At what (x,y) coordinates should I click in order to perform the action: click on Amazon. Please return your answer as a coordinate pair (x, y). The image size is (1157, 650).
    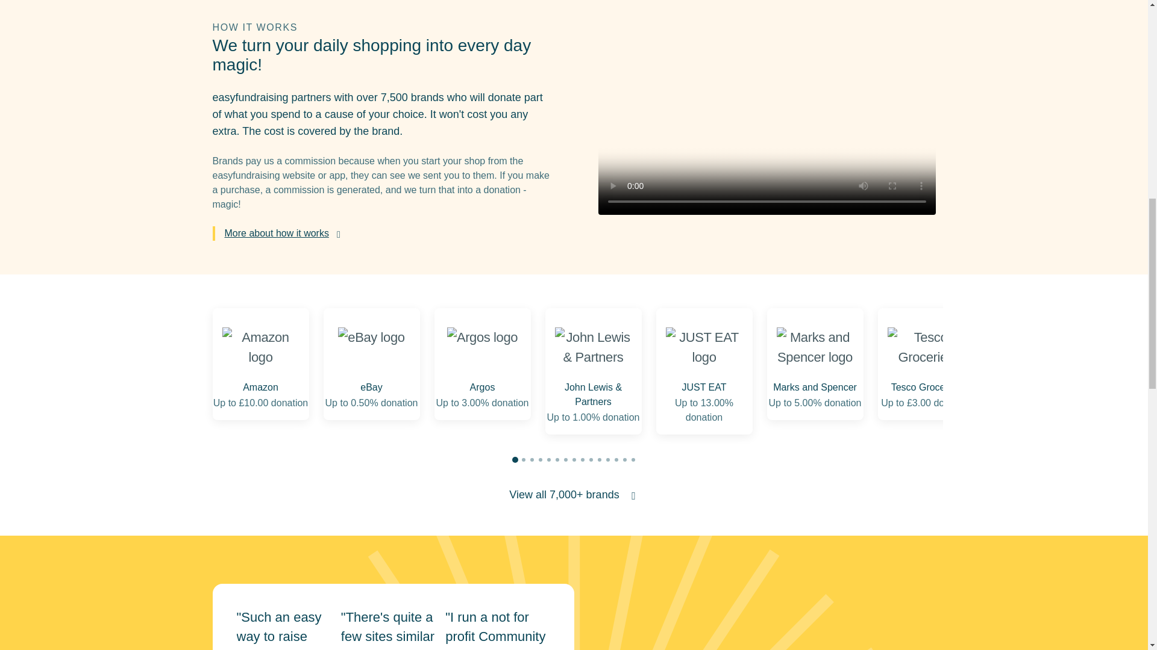
    Looking at the image, I should click on (260, 347).